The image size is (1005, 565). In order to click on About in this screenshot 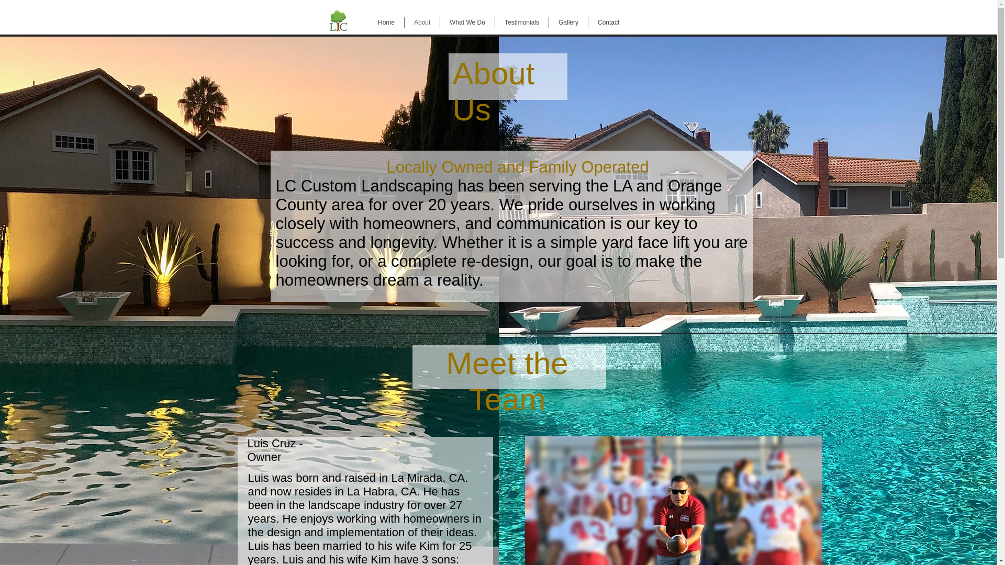, I will do `click(422, 23)`.